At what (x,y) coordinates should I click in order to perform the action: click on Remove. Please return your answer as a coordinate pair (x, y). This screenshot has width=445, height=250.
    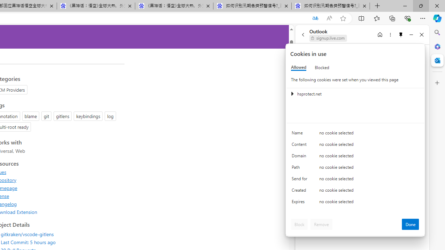
    Looking at the image, I should click on (321, 224).